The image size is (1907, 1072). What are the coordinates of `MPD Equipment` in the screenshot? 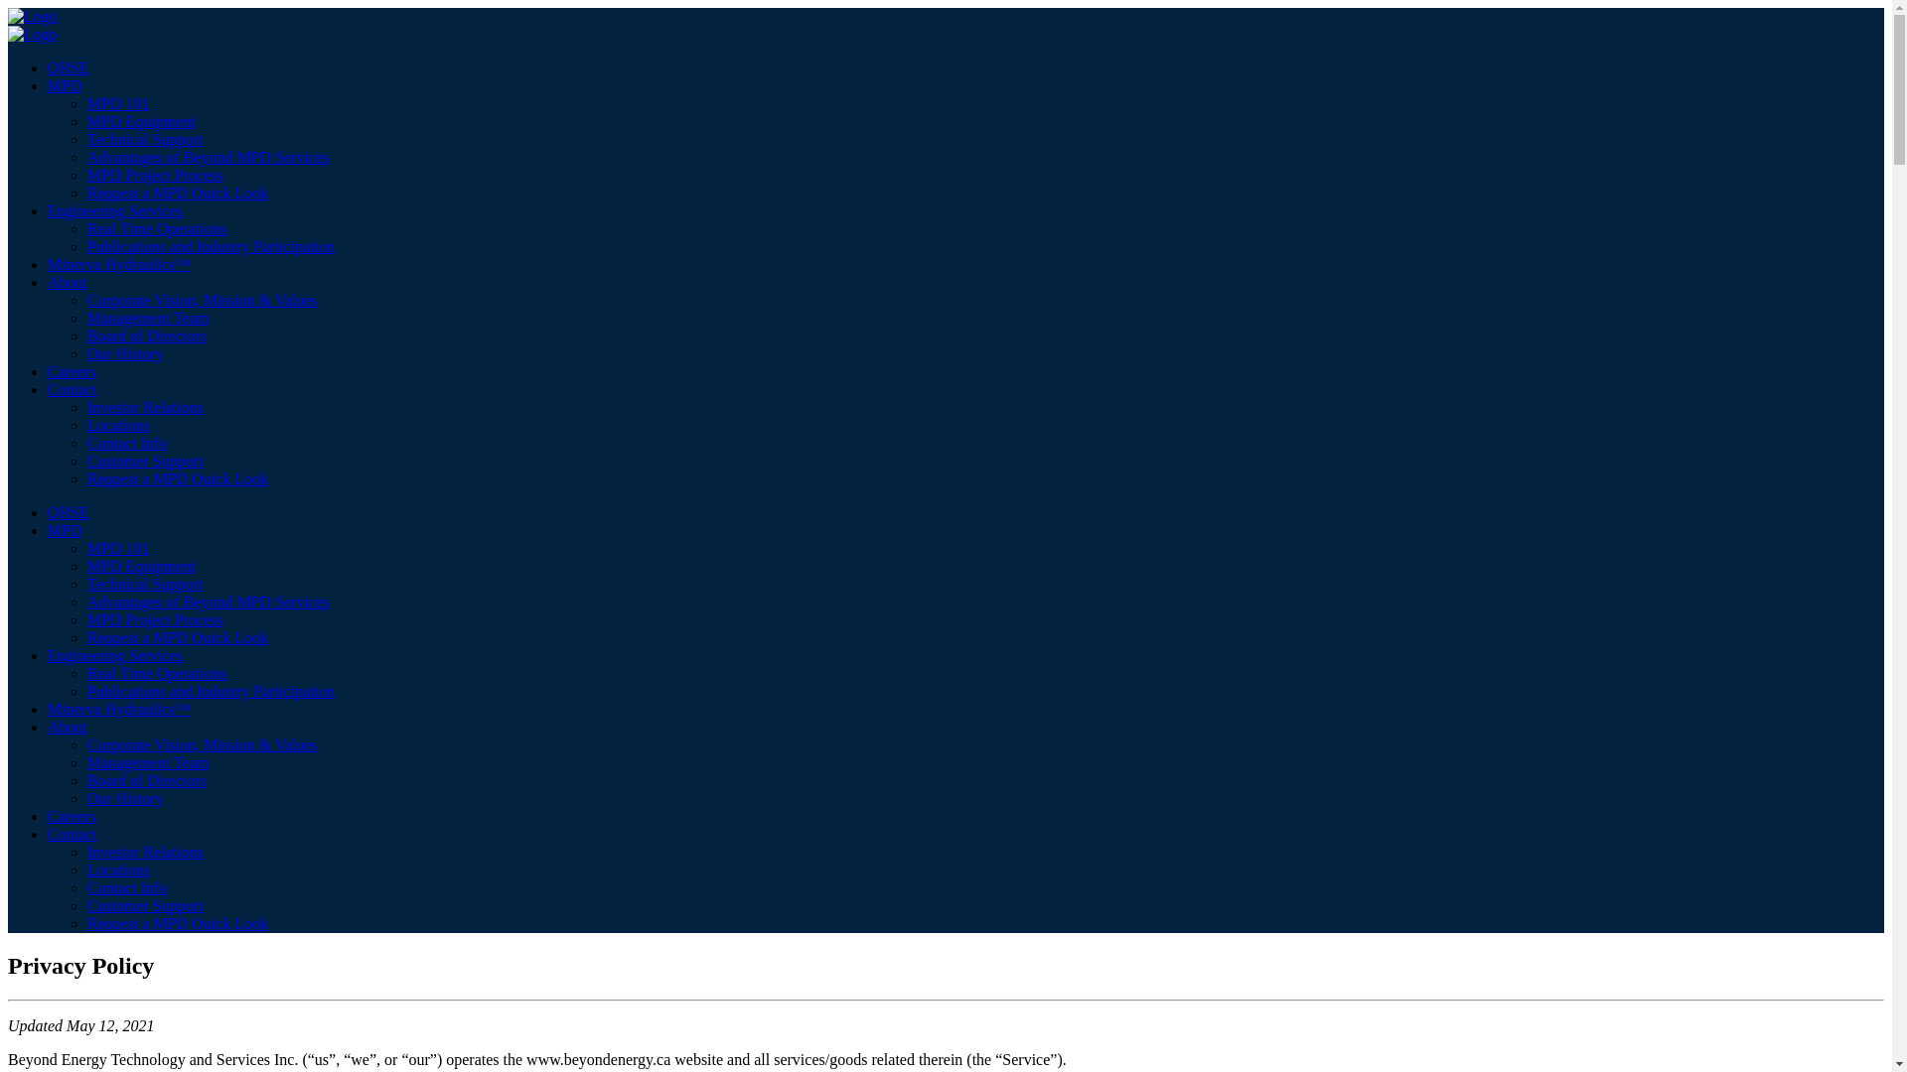 It's located at (141, 121).